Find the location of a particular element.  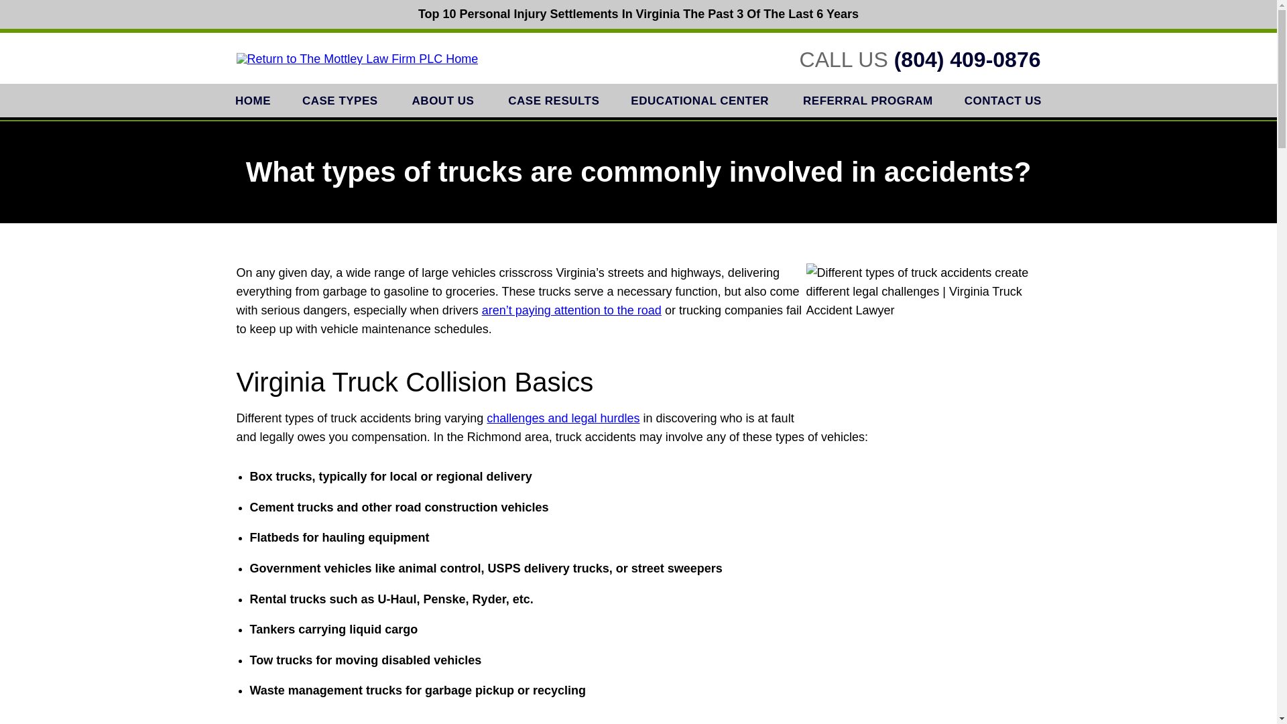

HOME is located at coordinates (253, 101).